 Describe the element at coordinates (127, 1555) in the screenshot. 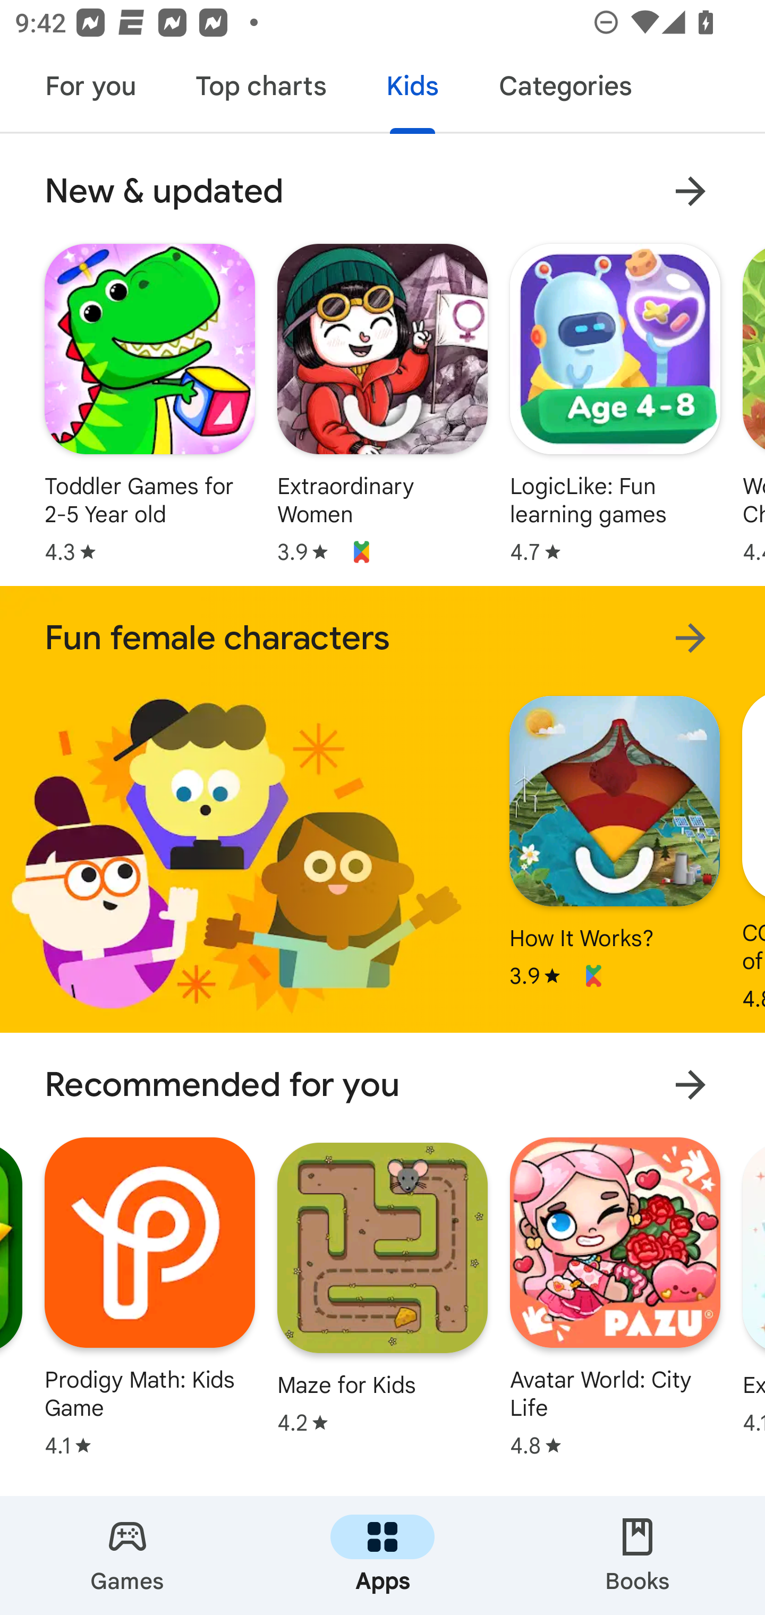

I see `Games` at that location.